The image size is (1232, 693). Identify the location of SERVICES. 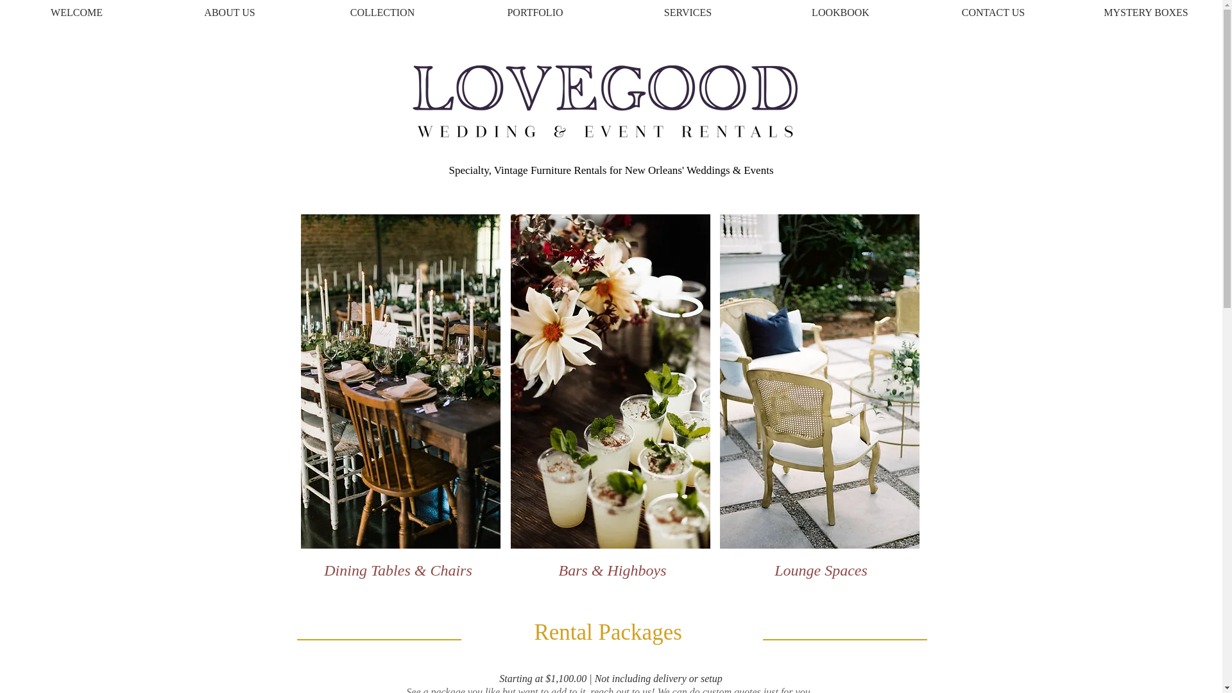
(687, 15).